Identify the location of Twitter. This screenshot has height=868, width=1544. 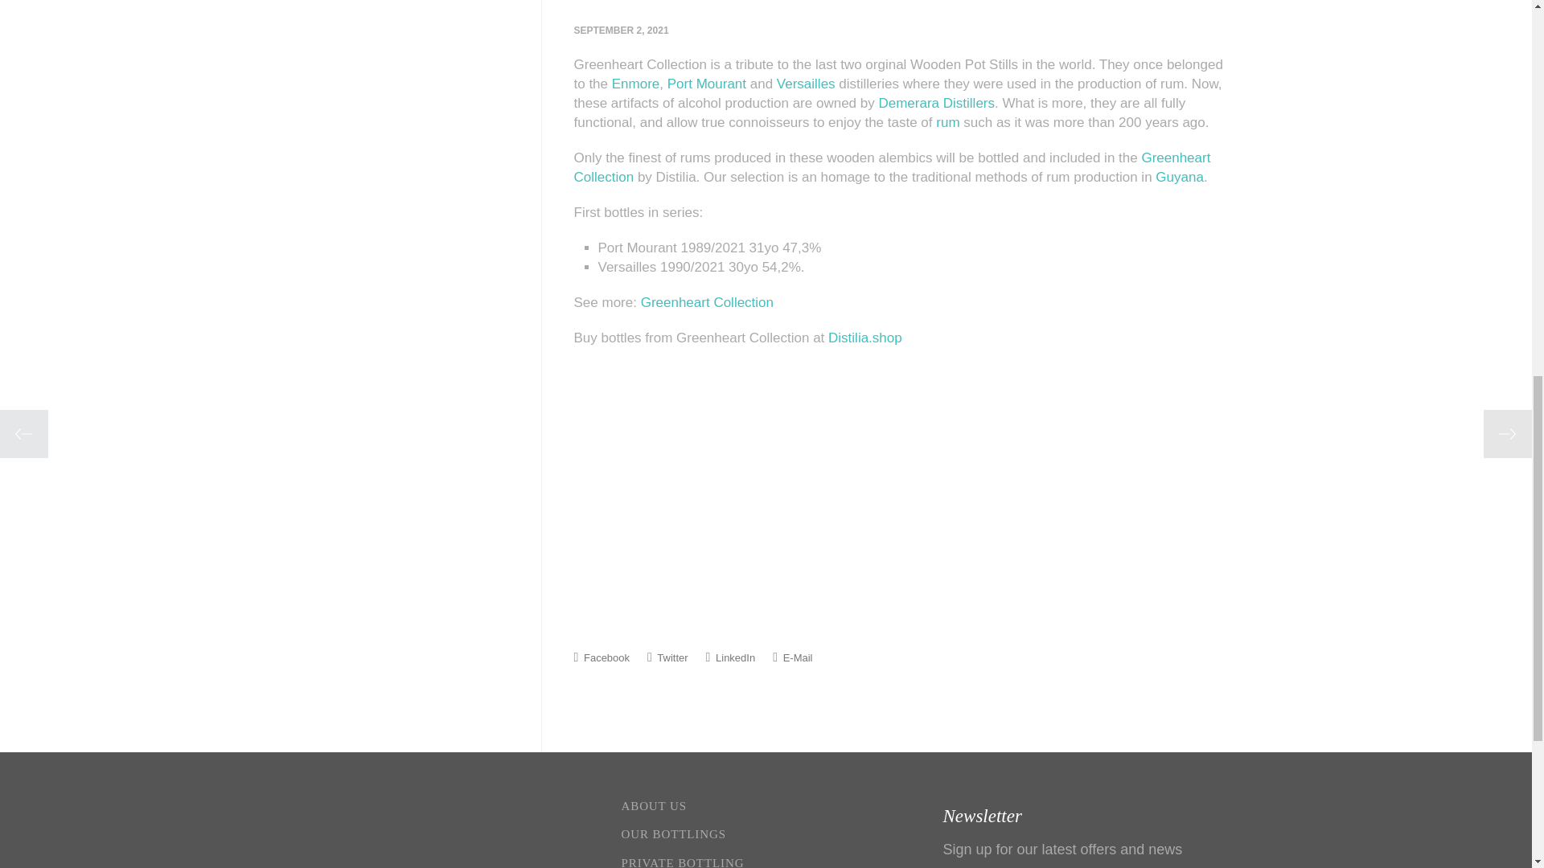
(667, 657).